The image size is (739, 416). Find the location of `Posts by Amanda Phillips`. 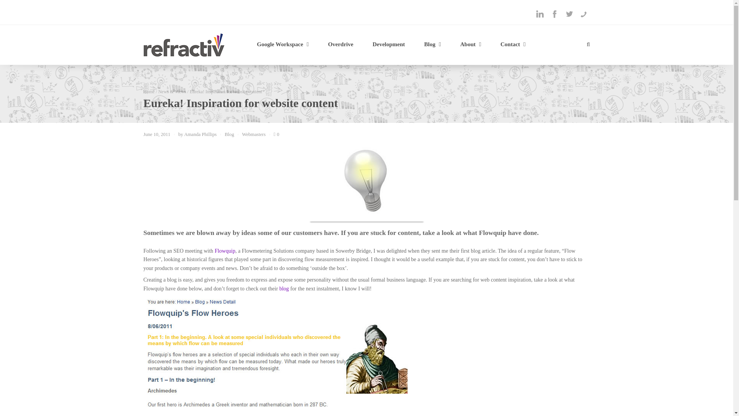

Posts by Amanda Phillips is located at coordinates (200, 134).